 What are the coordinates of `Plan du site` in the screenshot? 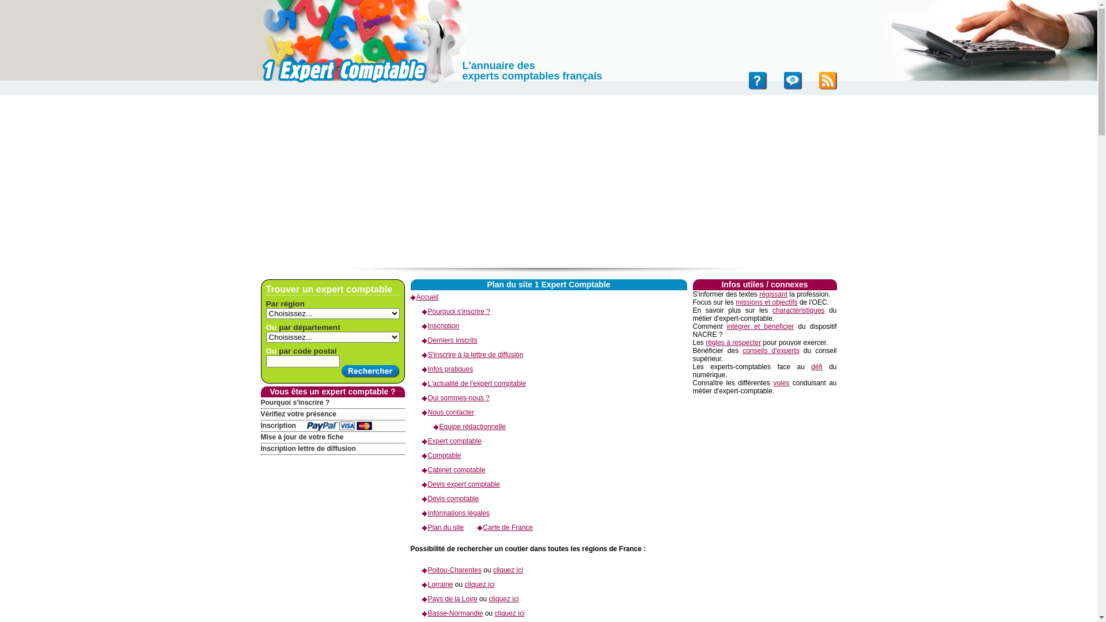 It's located at (437, 528).